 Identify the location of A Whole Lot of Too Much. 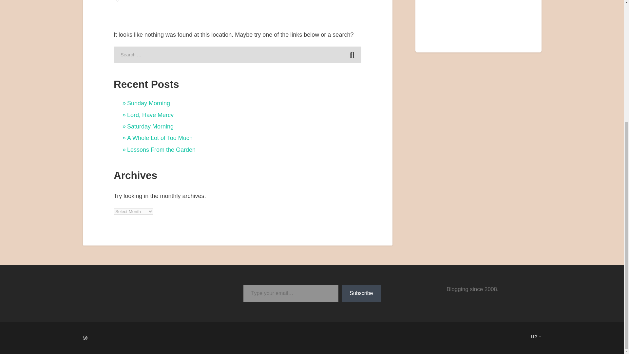
(160, 138).